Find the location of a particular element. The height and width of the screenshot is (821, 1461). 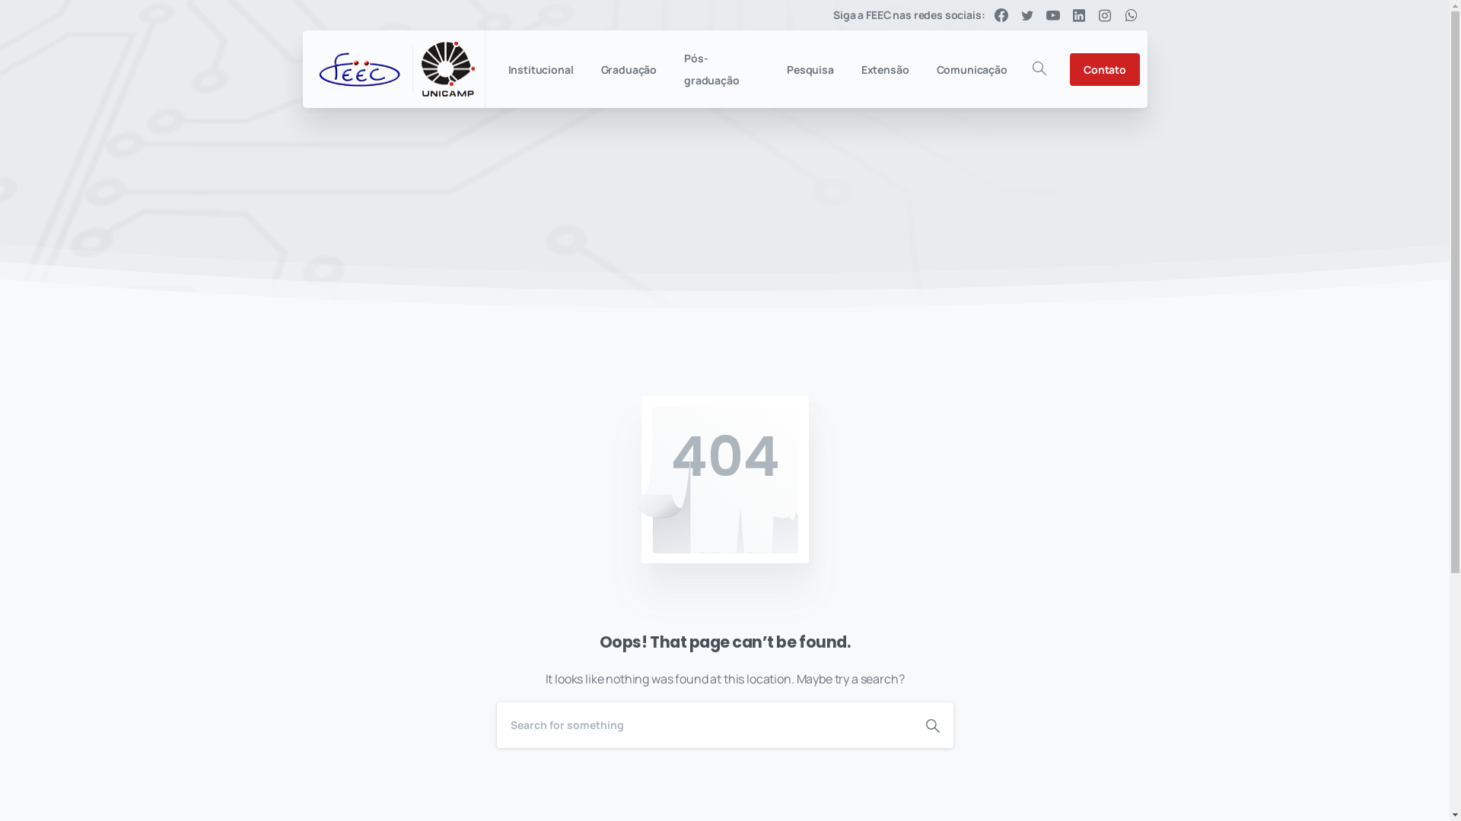

Como chegar is located at coordinates (721, 781).